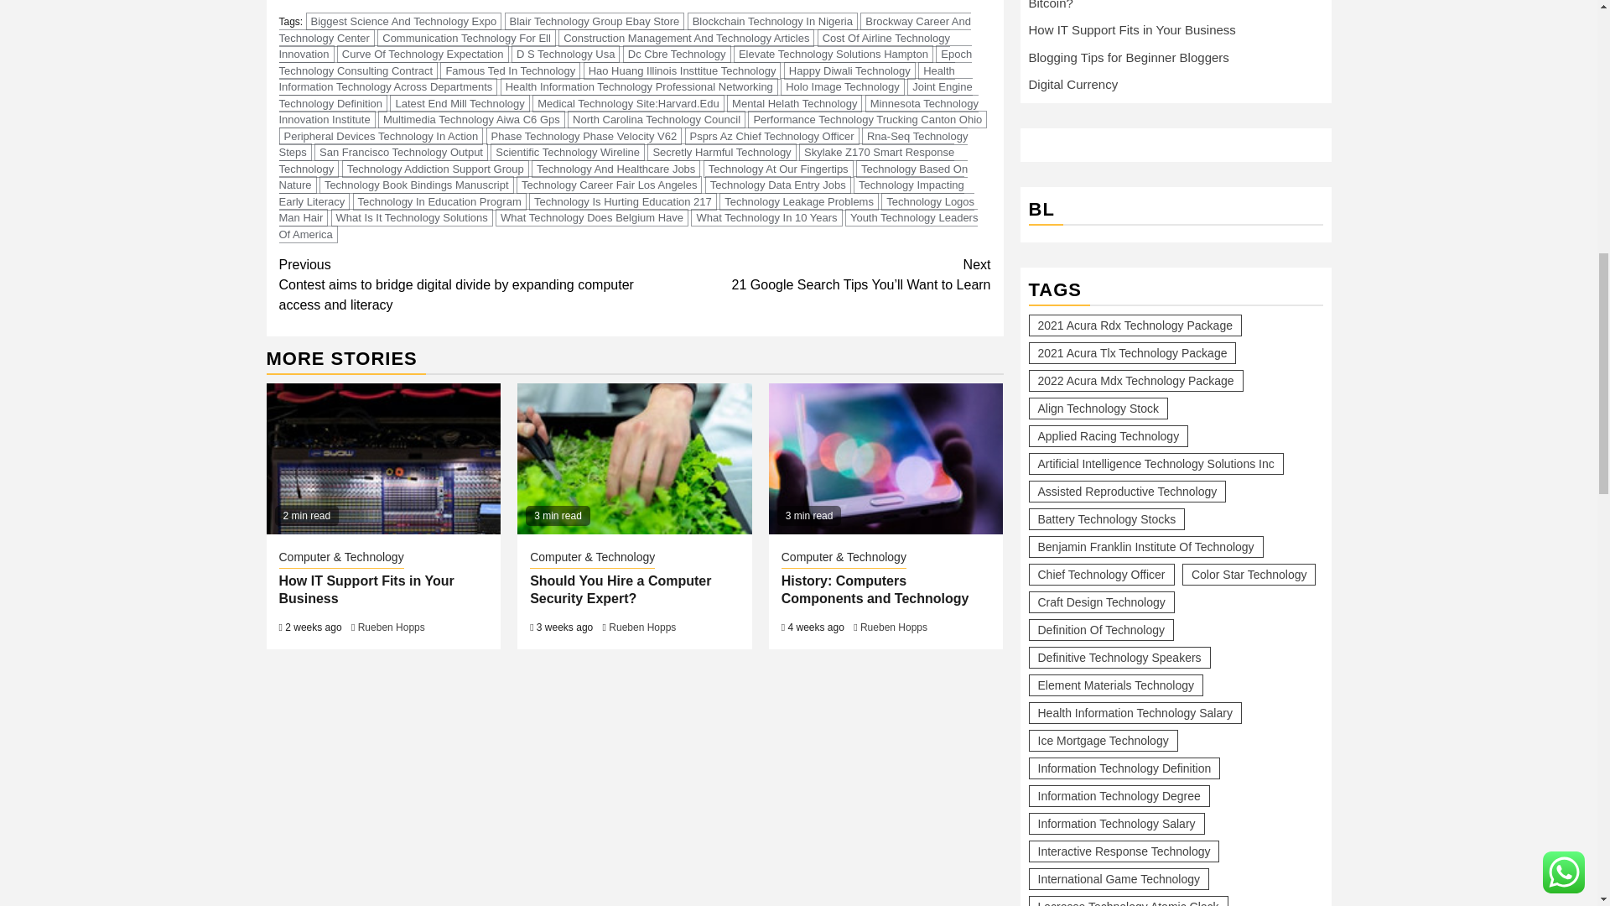  Describe the element at coordinates (595, 21) in the screenshot. I see `Blair Technology Group Ebay Store` at that location.